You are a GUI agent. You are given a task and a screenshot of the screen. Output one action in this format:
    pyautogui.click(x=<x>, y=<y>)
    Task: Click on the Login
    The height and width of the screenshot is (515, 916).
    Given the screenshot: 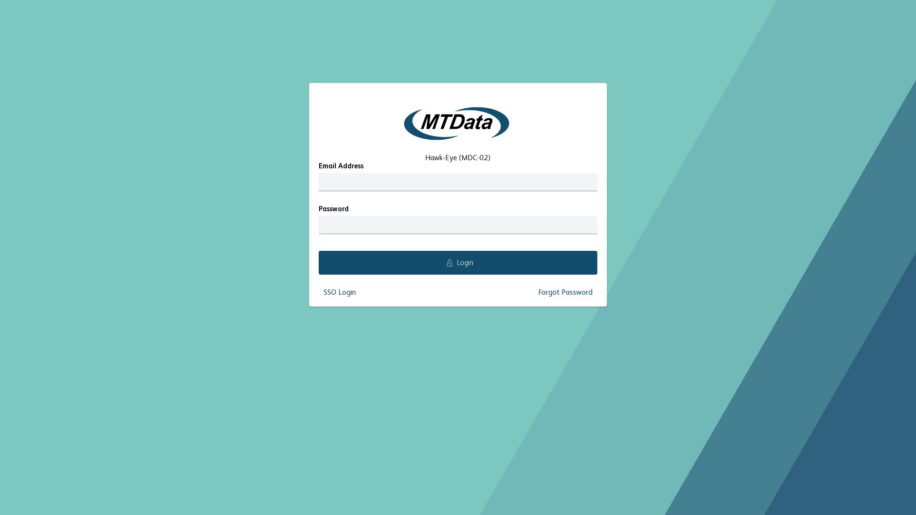 What is the action you would take?
    pyautogui.click(x=458, y=263)
    